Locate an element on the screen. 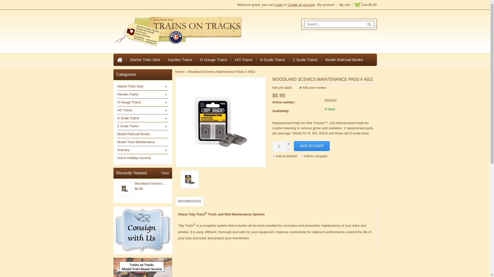 Image resolution: width=494 pixels, height=277 pixels. My cart is located at coordinates (345, 5).